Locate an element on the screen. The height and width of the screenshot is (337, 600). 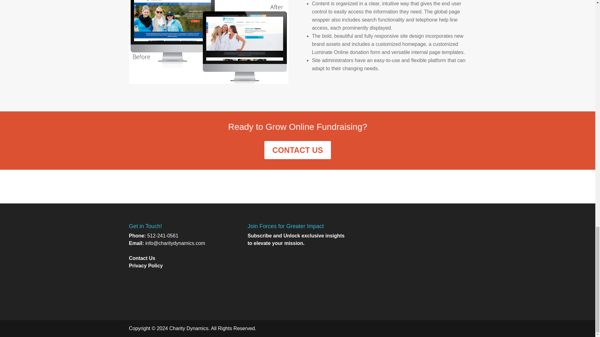
Contact Us is located at coordinates (142, 258).